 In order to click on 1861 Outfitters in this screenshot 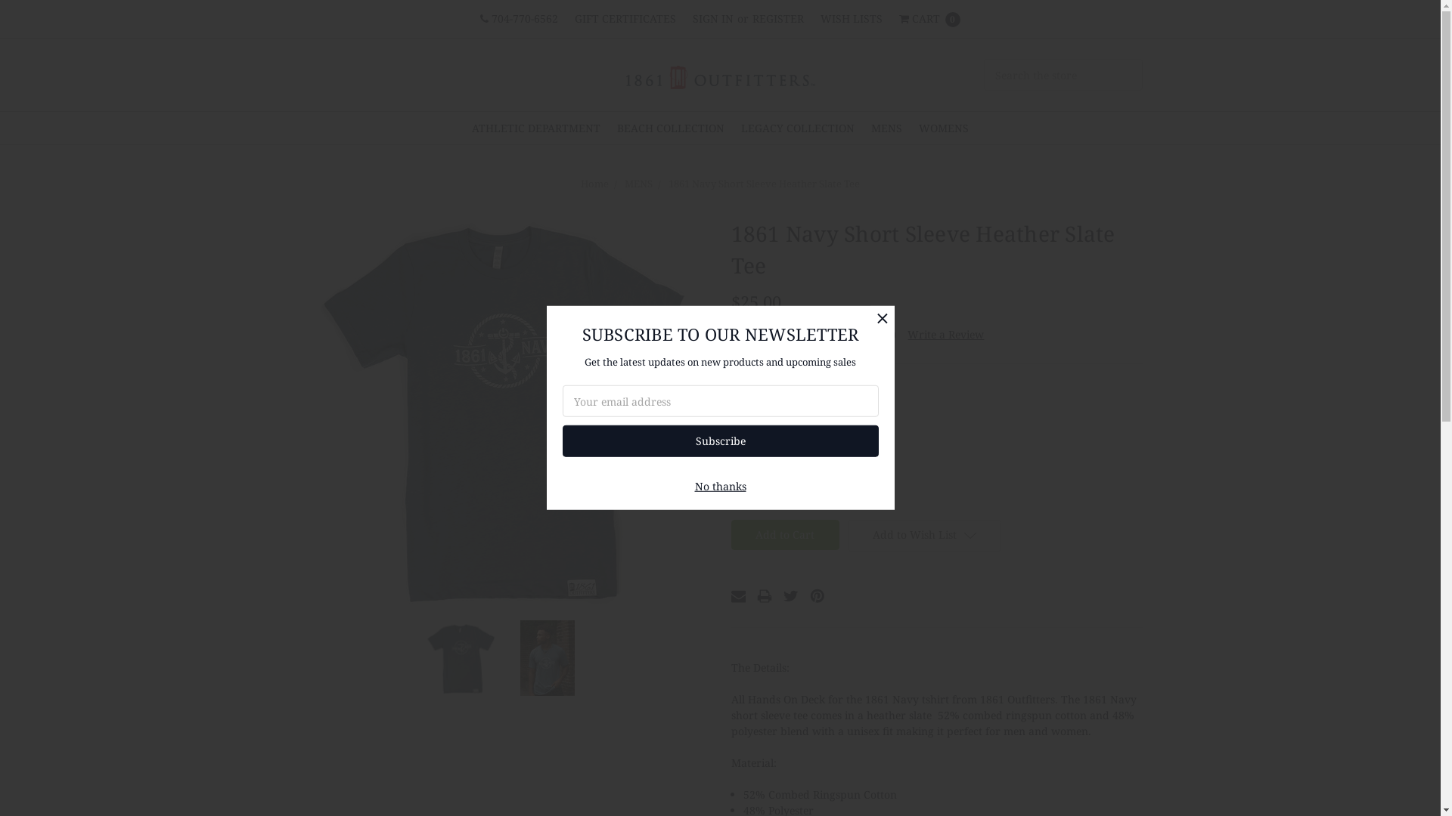, I will do `click(721, 77)`.